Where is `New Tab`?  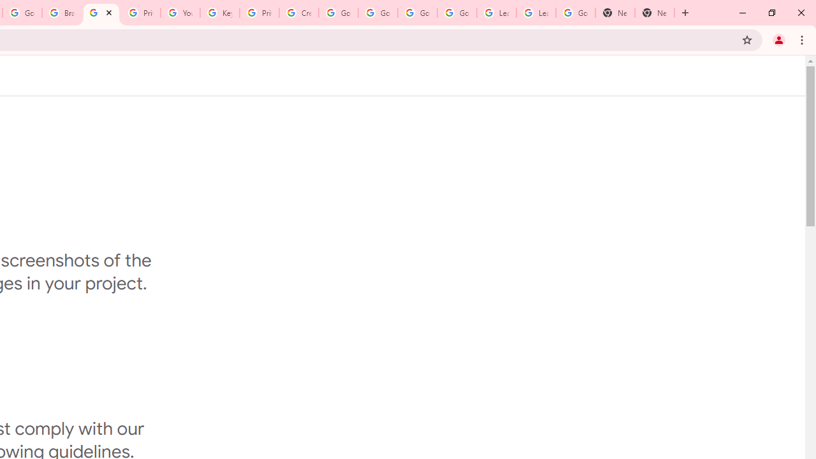 New Tab is located at coordinates (615, 13).